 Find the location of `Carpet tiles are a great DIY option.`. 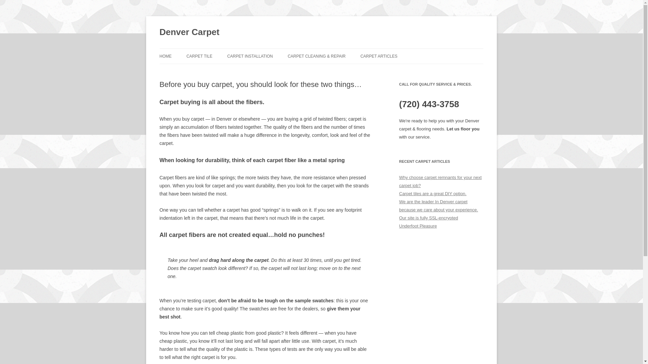

Carpet tiles are a great DIY option. is located at coordinates (433, 193).